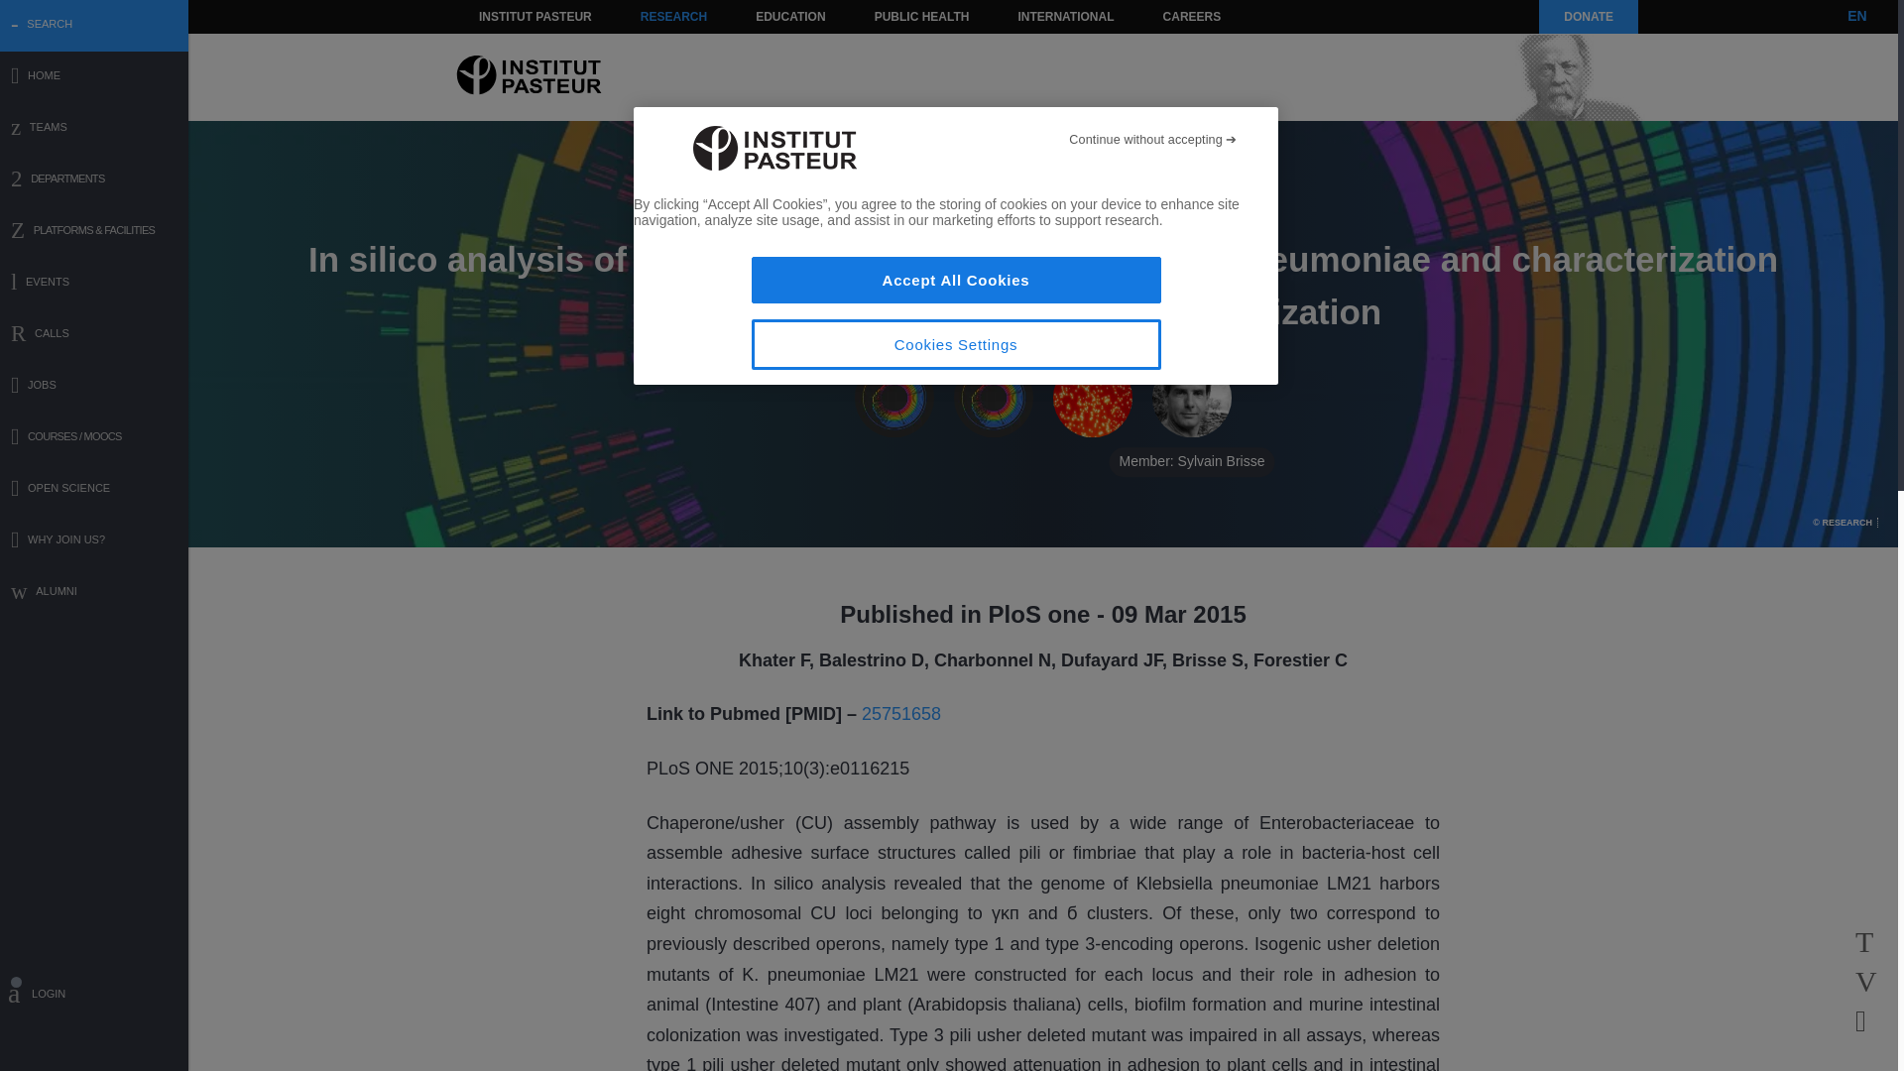 This screenshot has width=1904, height=1071. I want to click on WHY JOIN US?, so click(94, 541).